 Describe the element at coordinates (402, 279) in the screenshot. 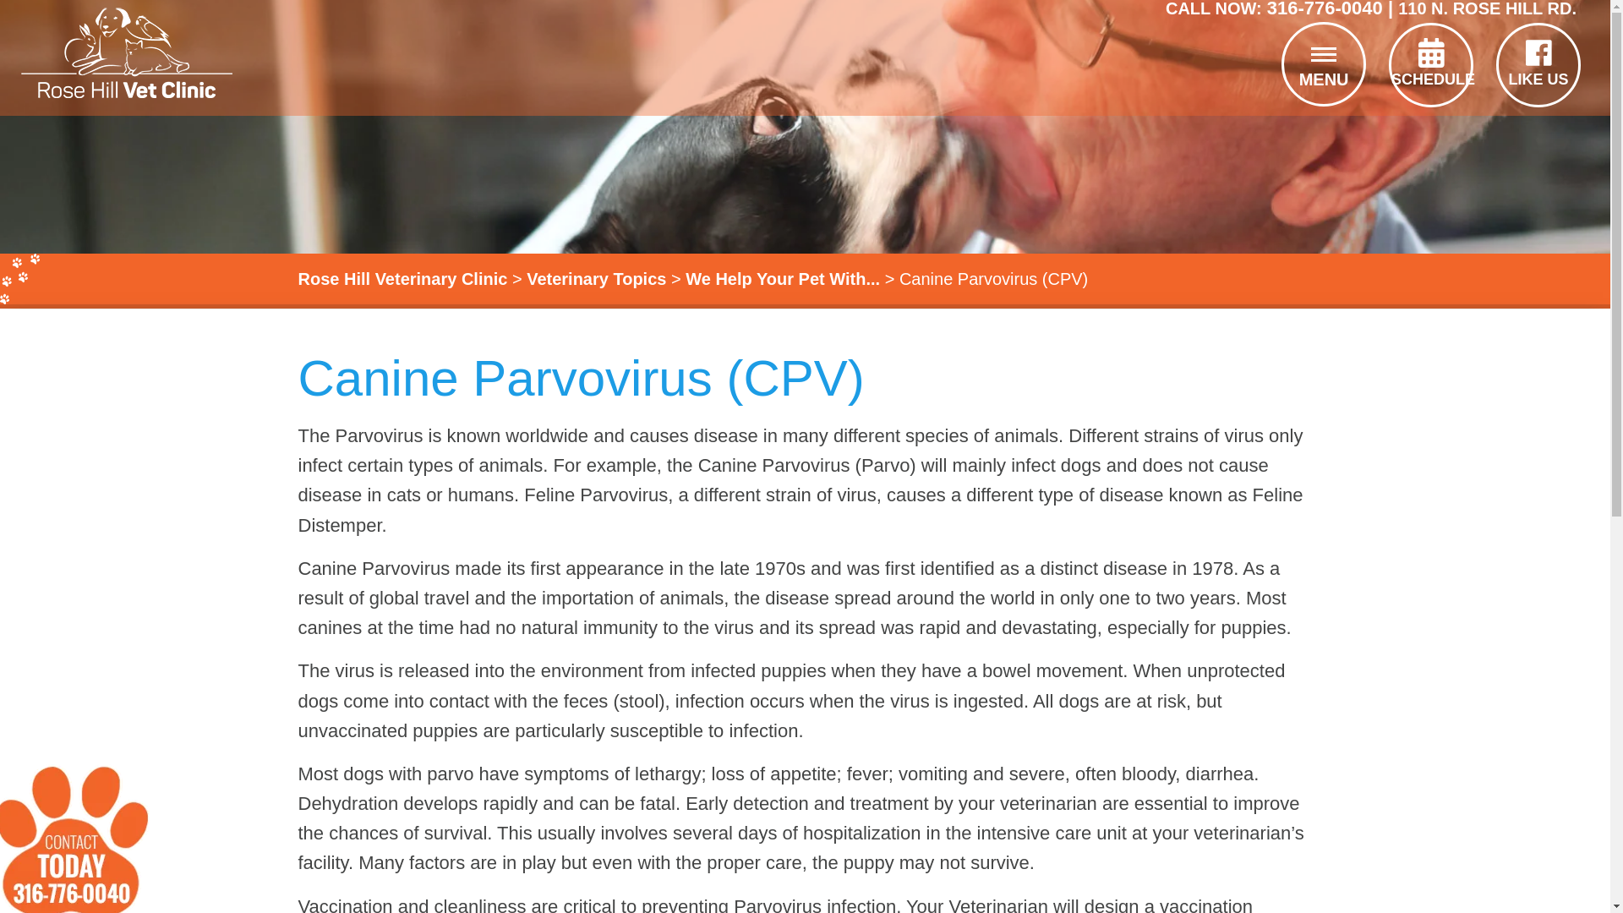

I see `Go to Rose Hill Veterinary Clinic.` at that location.